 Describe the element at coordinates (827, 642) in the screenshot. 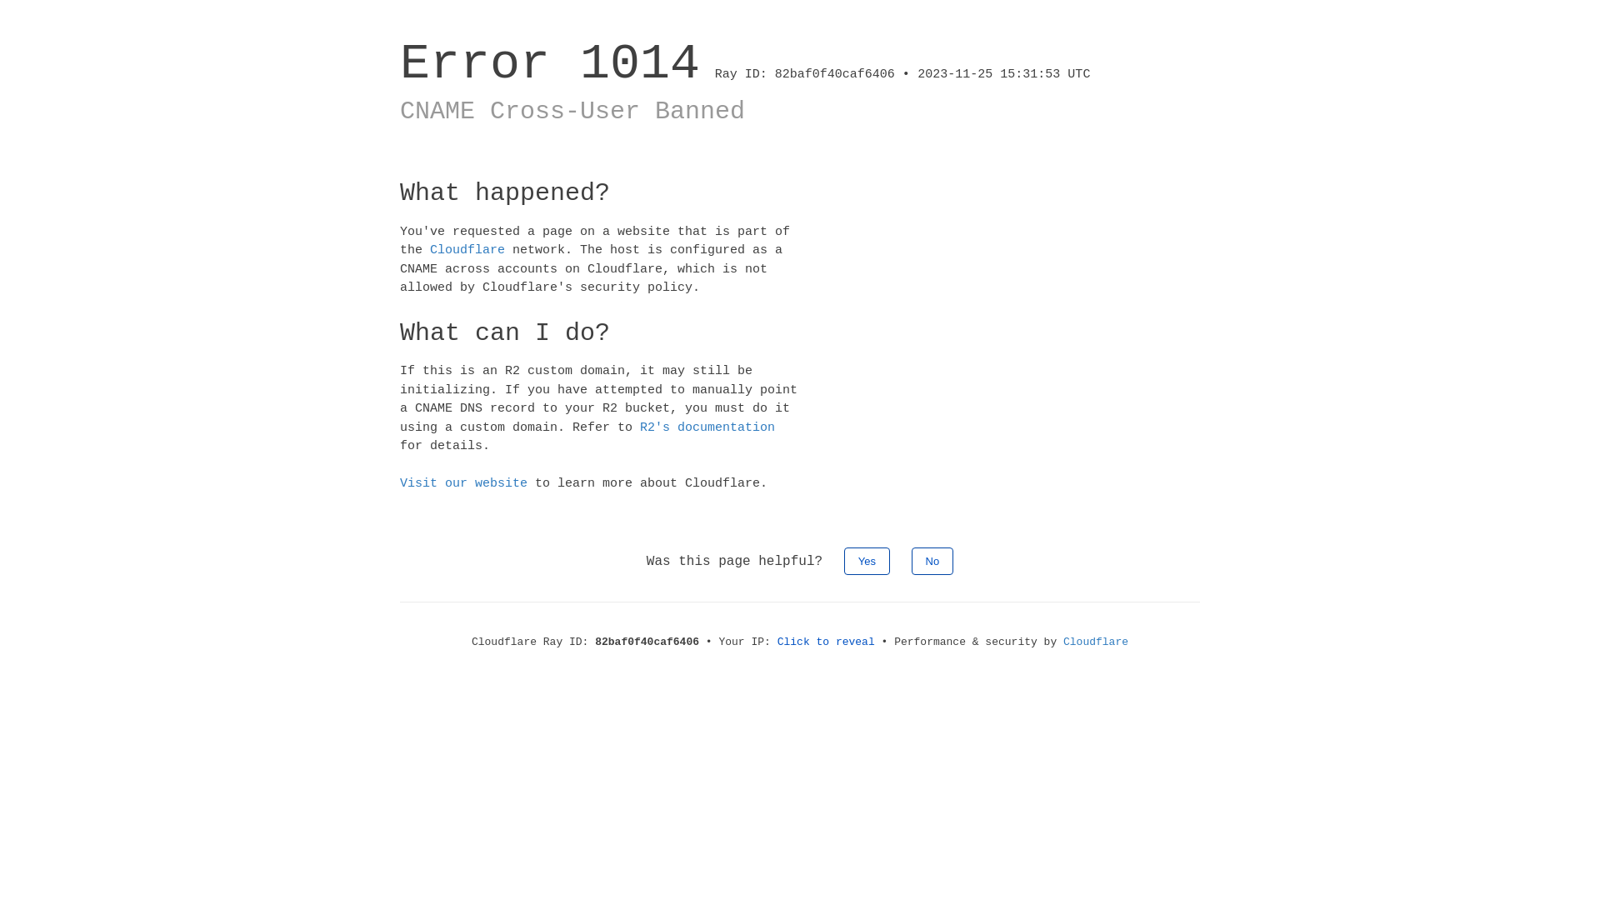

I see `Click to reveal` at that location.